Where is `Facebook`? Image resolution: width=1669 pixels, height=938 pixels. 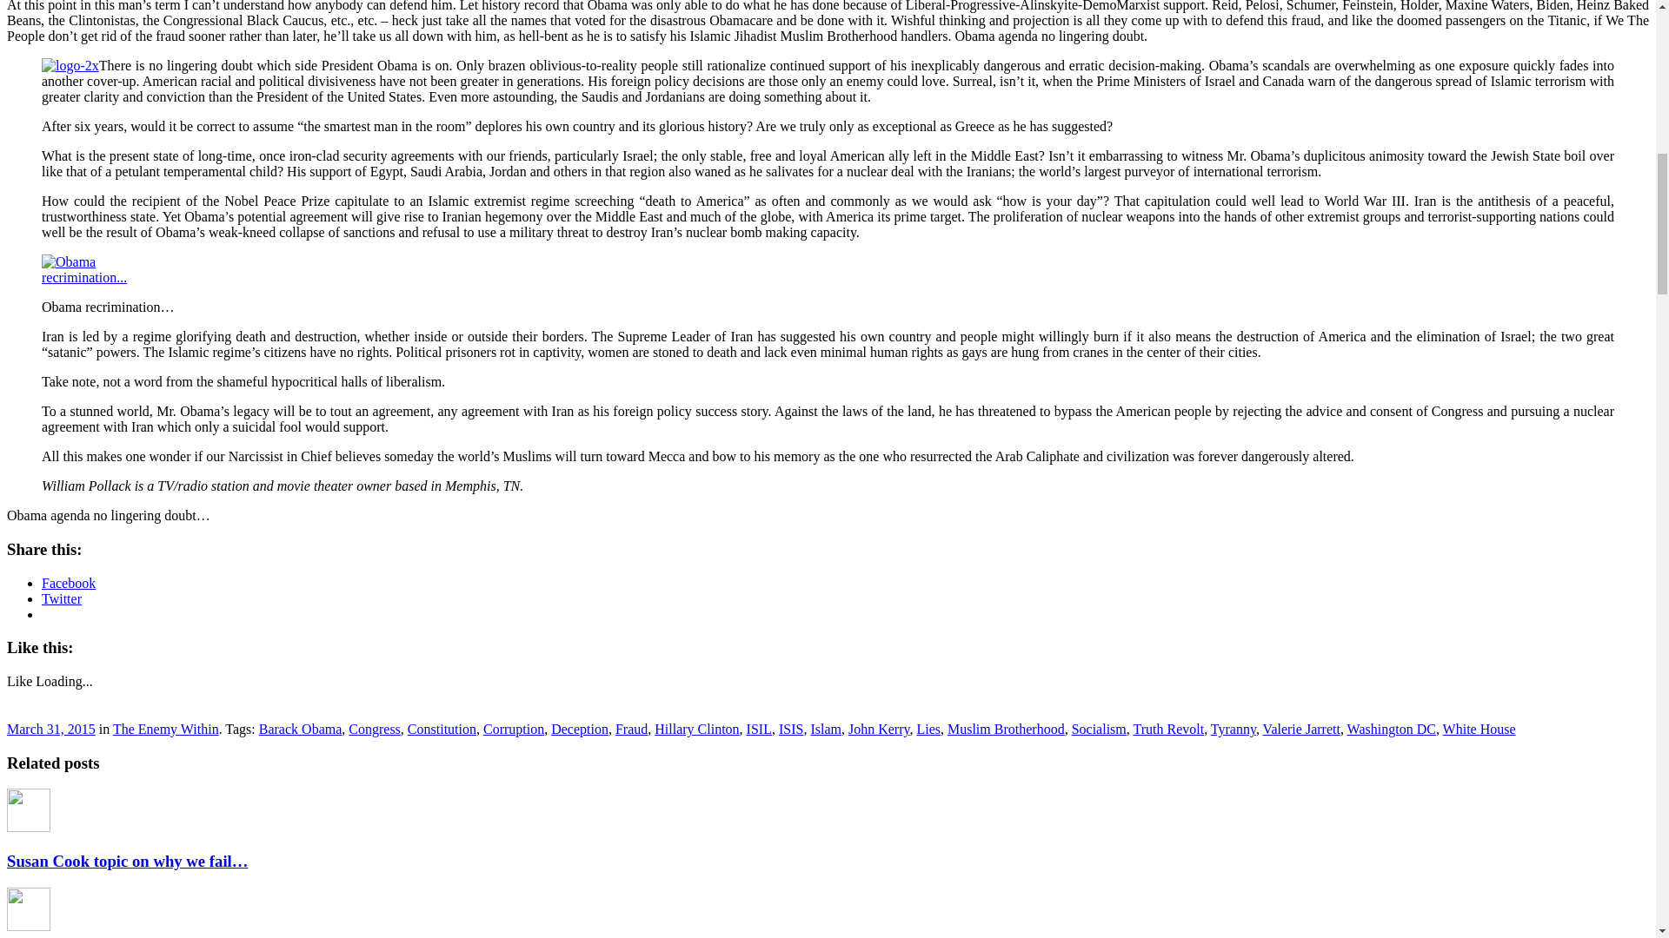
Facebook is located at coordinates (68, 582).